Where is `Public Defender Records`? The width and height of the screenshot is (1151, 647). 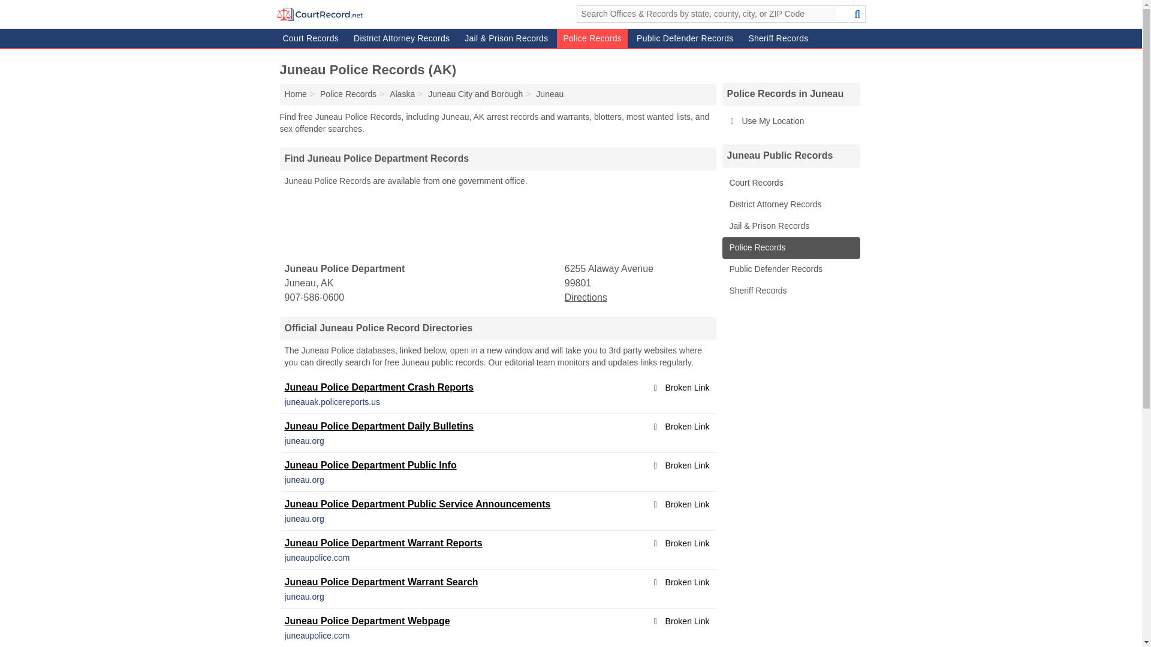
Public Defender Records is located at coordinates (685, 38).